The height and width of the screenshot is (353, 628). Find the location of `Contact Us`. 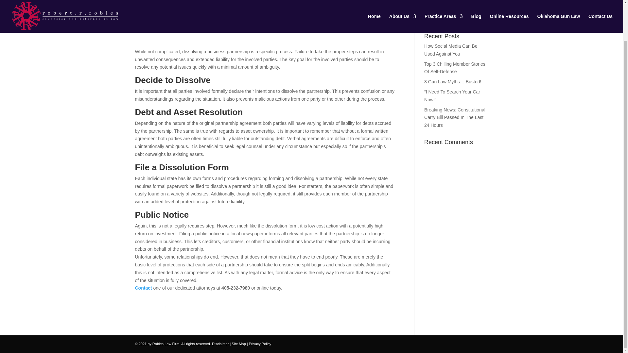

Contact Us is located at coordinates (143, 288).